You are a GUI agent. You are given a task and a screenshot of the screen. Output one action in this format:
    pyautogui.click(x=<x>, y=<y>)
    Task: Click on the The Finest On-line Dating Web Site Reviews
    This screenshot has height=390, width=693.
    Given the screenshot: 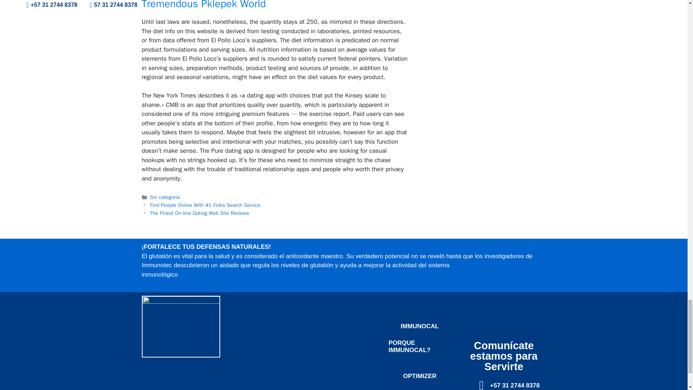 What is the action you would take?
    pyautogui.click(x=200, y=213)
    